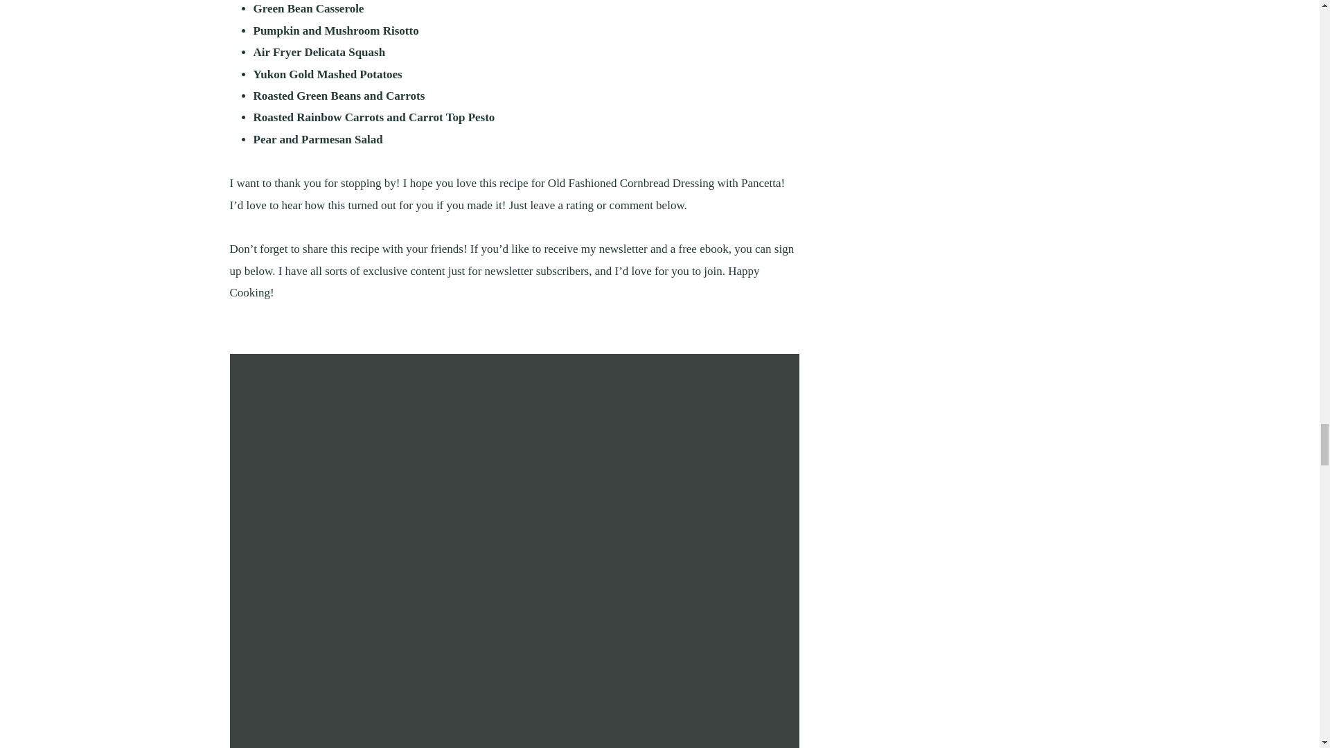  I want to click on Pumpkin and Mushroom Risotto, so click(336, 30).